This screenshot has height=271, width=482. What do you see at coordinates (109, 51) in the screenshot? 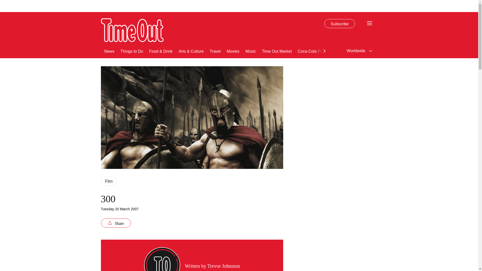
I see `News` at bounding box center [109, 51].